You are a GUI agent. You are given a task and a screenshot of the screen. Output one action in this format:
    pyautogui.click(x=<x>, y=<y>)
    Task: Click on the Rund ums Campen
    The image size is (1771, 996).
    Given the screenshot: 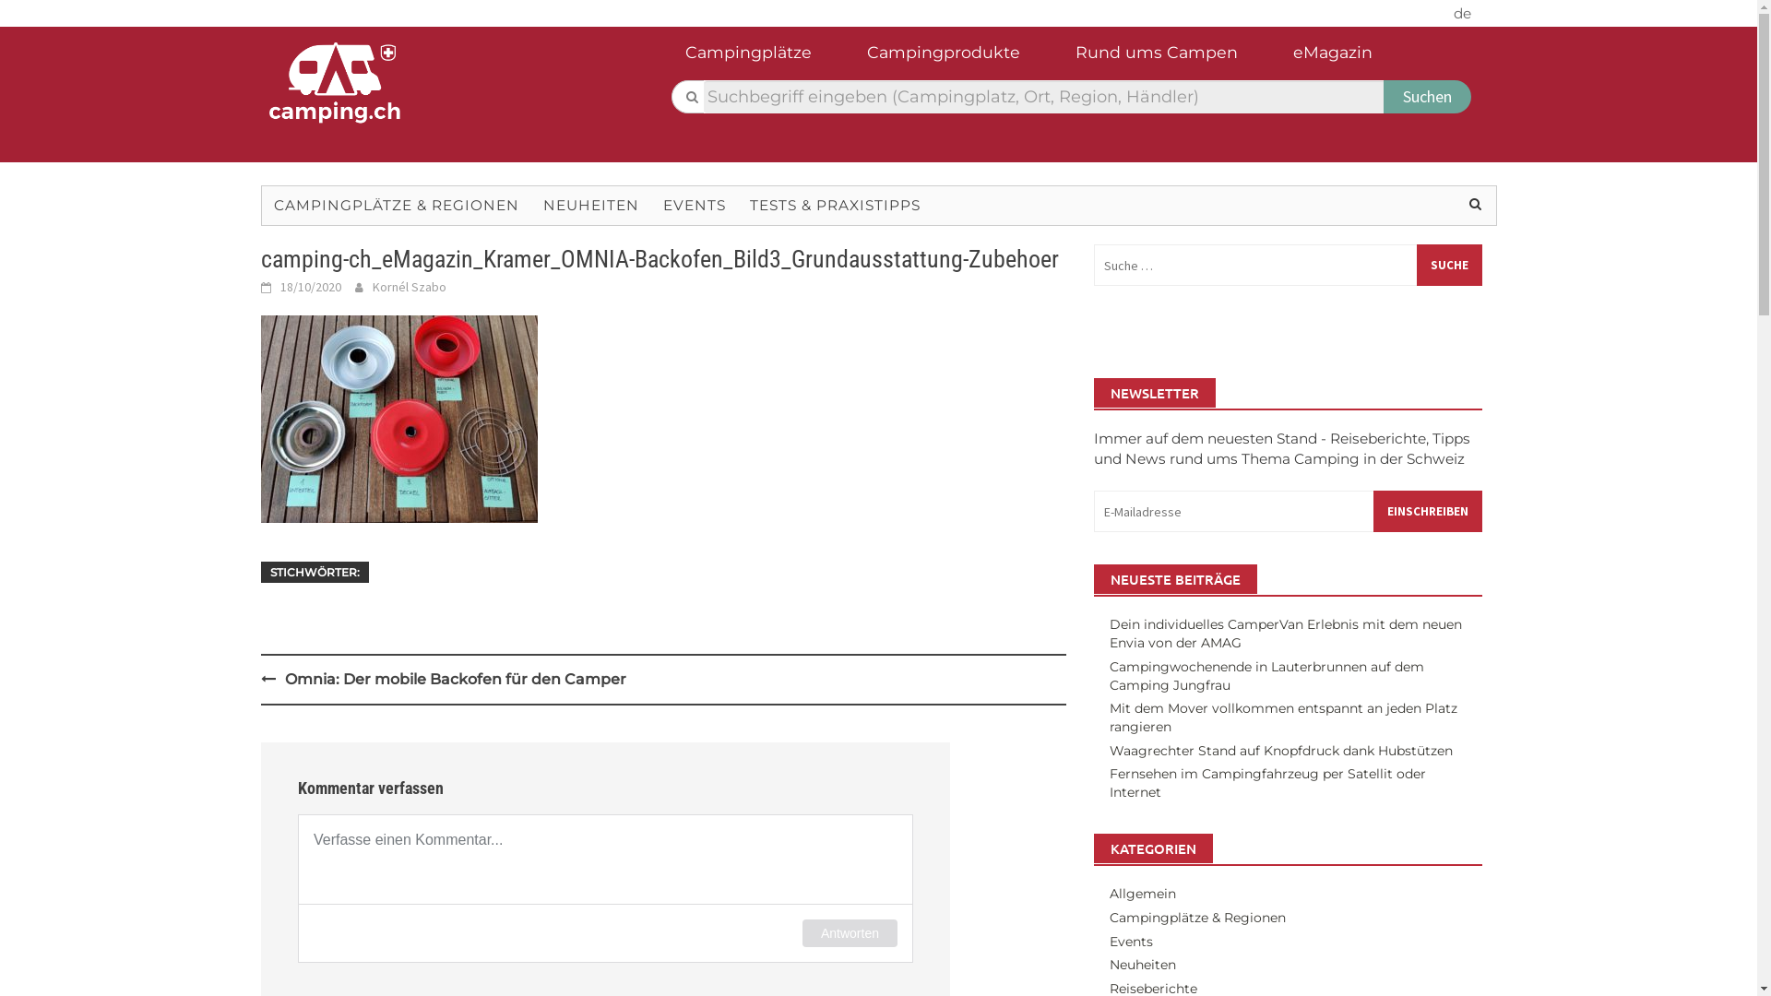 What is the action you would take?
    pyautogui.click(x=1175, y=59)
    